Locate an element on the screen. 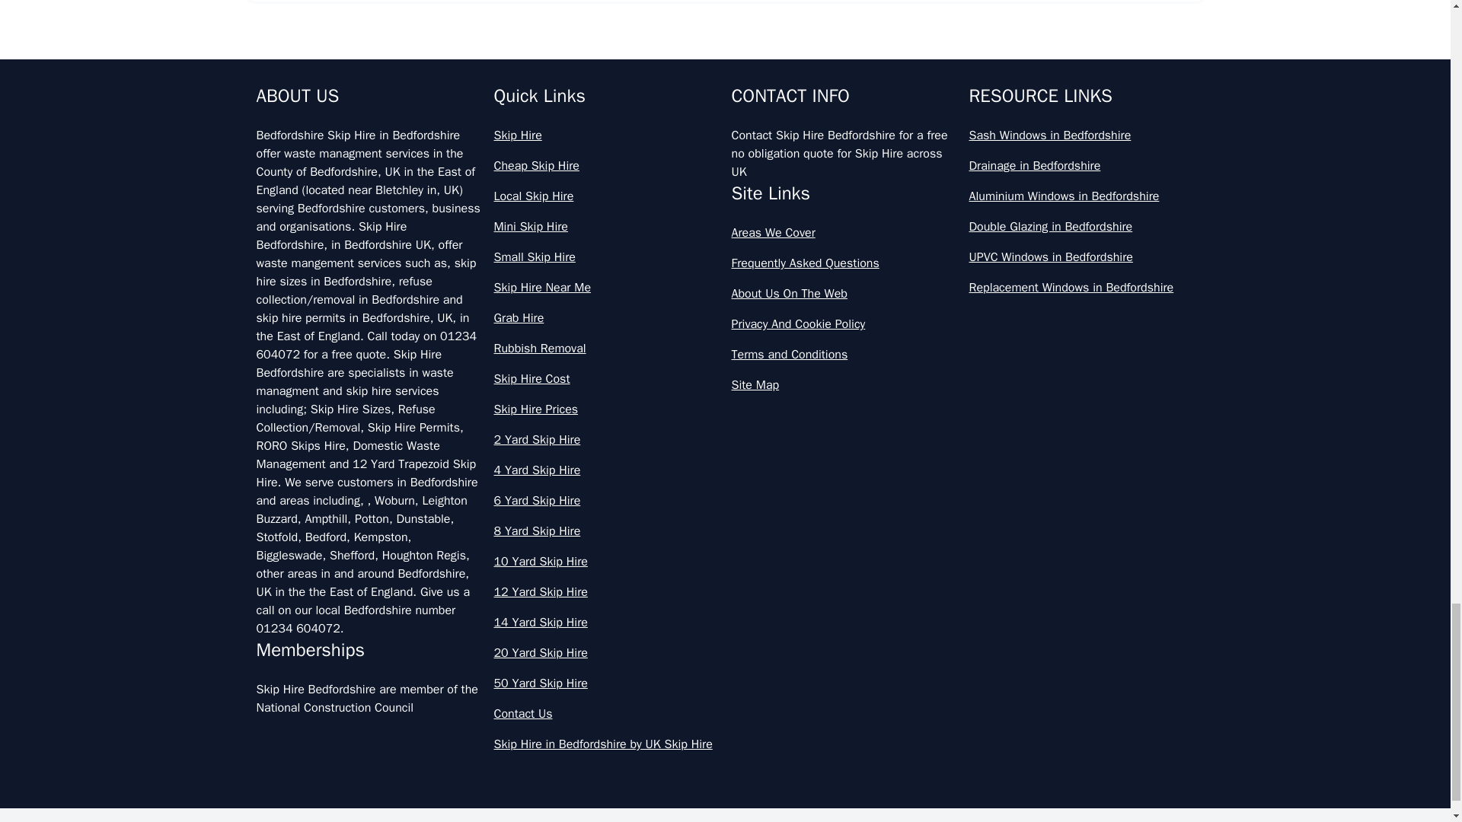 The width and height of the screenshot is (1462, 822). How Much Cost To Hire A Skip In Bedfordshire is located at coordinates (725, 18).